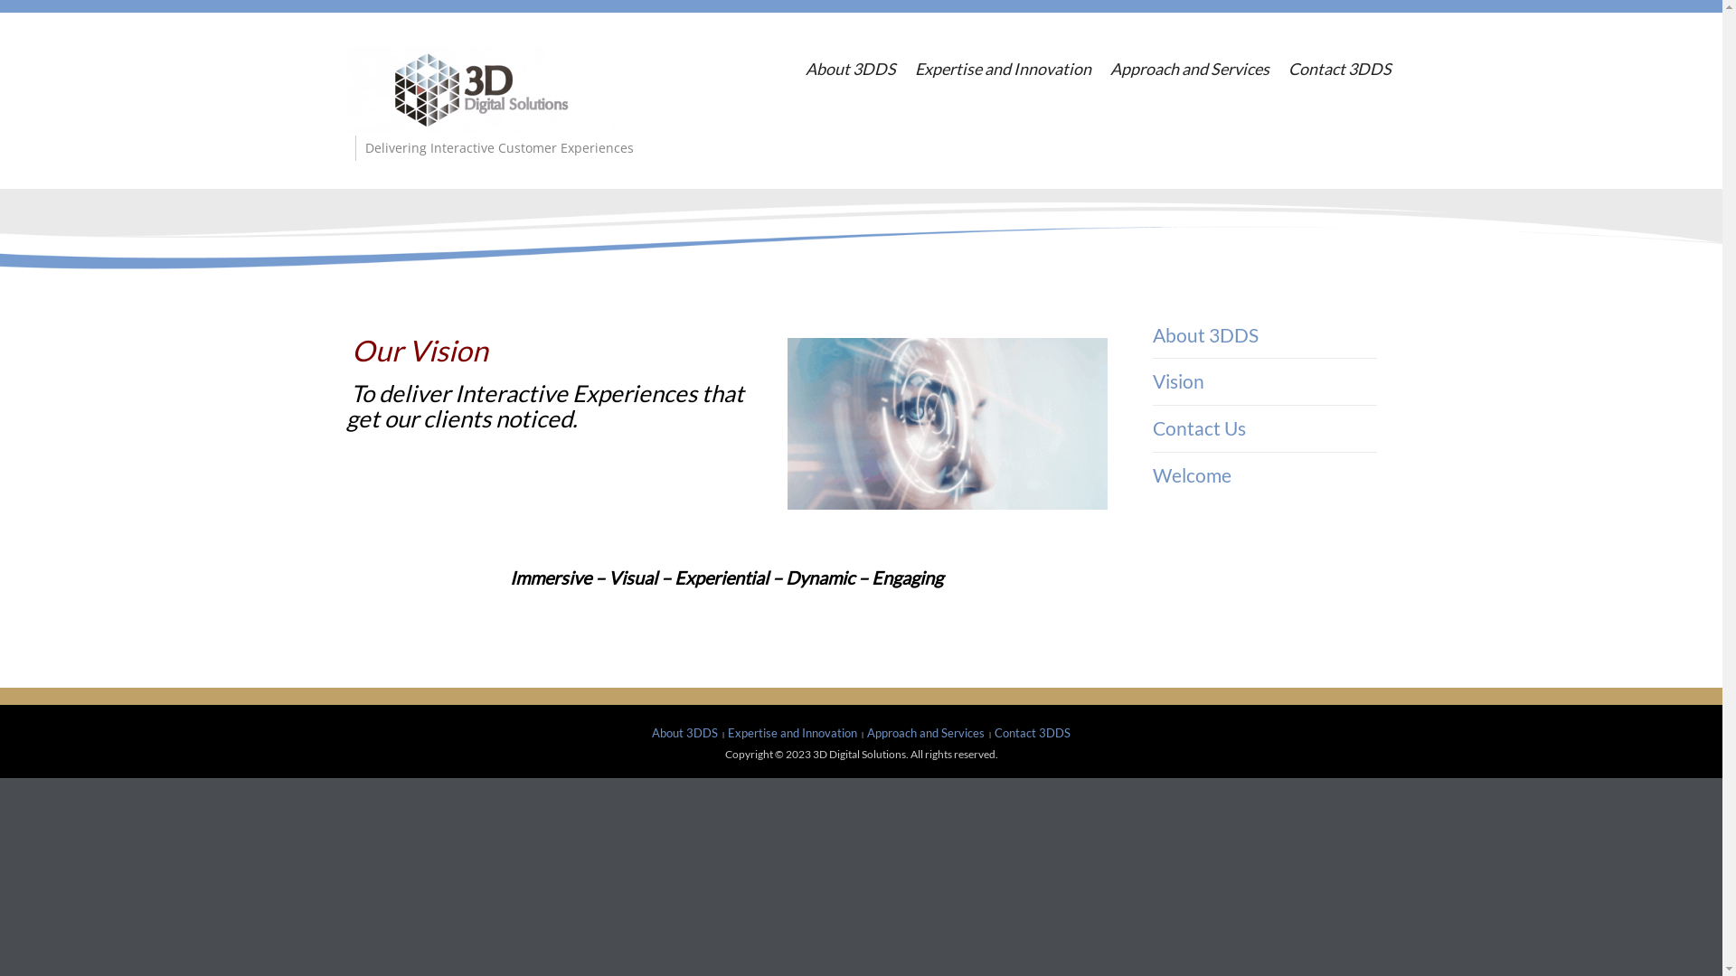 The image size is (1736, 976). I want to click on About 3DDS, so click(1206, 334).